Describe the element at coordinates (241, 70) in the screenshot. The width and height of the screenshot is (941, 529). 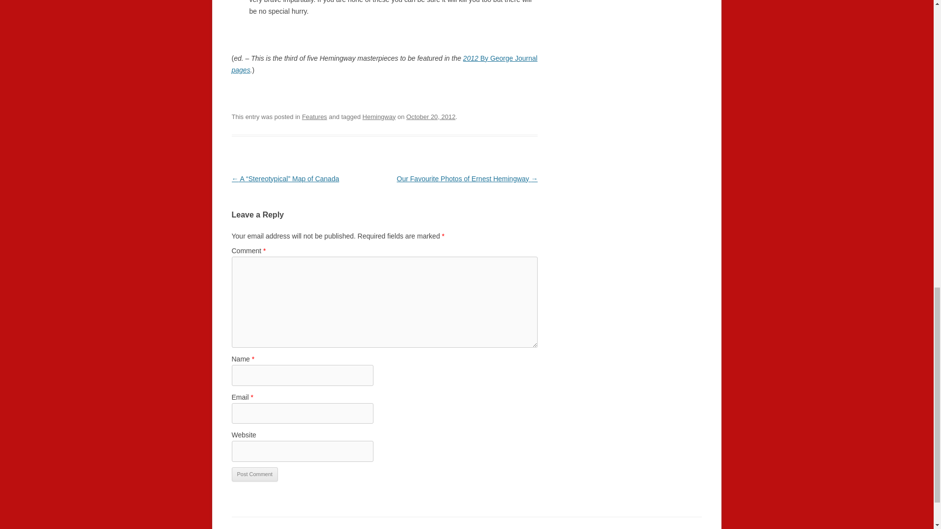
I see `pages` at that location.